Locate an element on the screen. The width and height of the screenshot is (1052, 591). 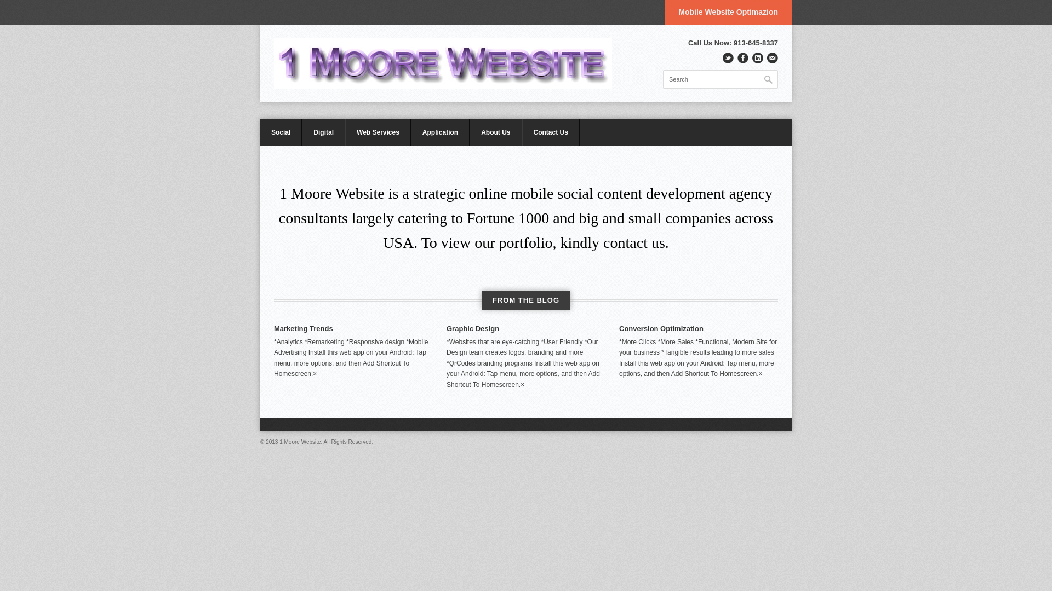
About Us is located at coordinates (495, 132).